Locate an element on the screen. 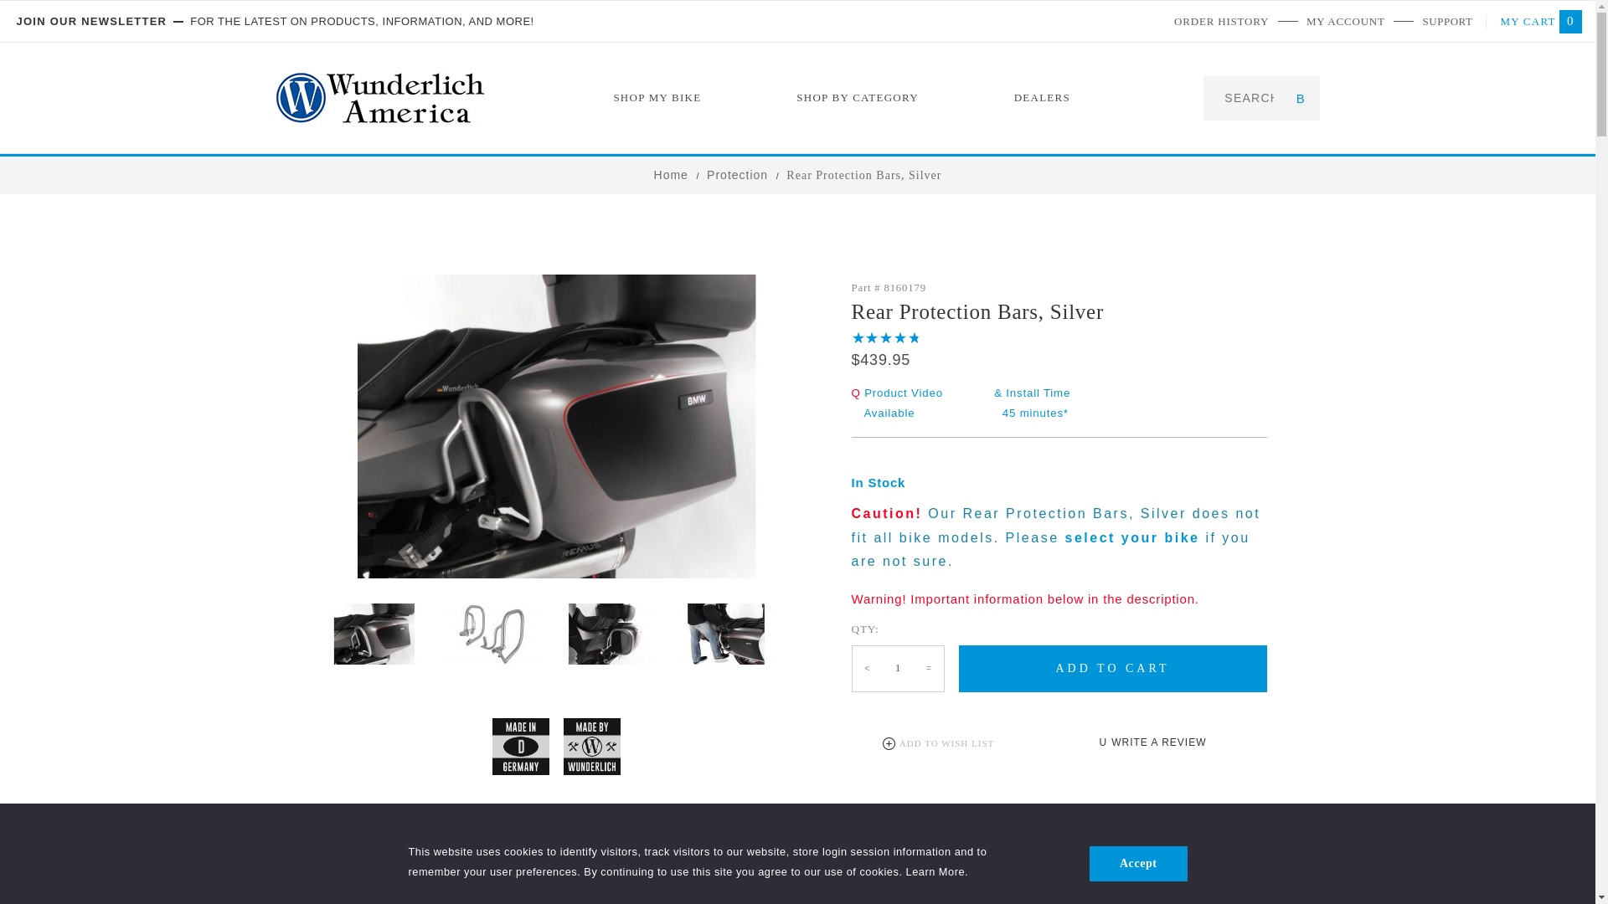  Wunderlich America is located at coordinates (379, 98).